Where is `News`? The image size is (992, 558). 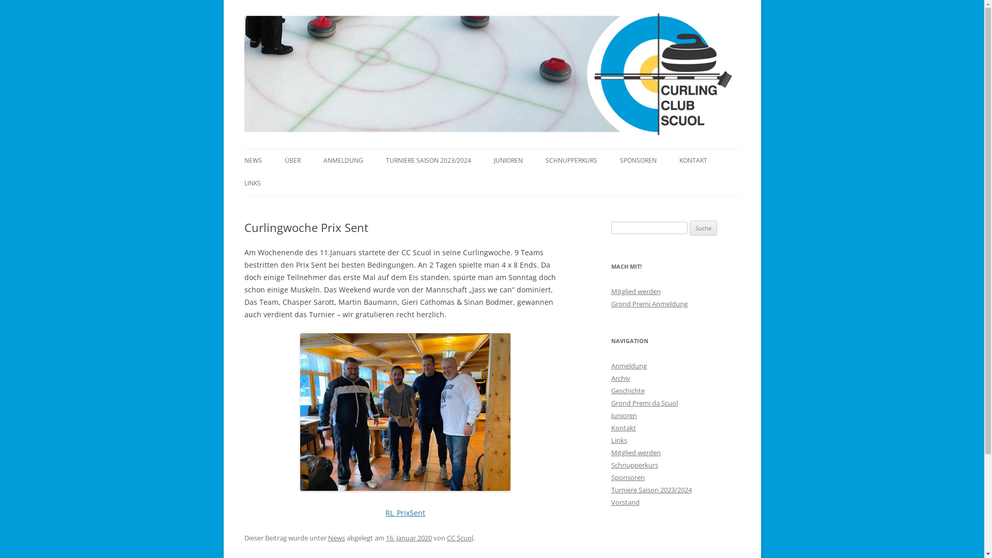 News is located at coordinates (336, 538).